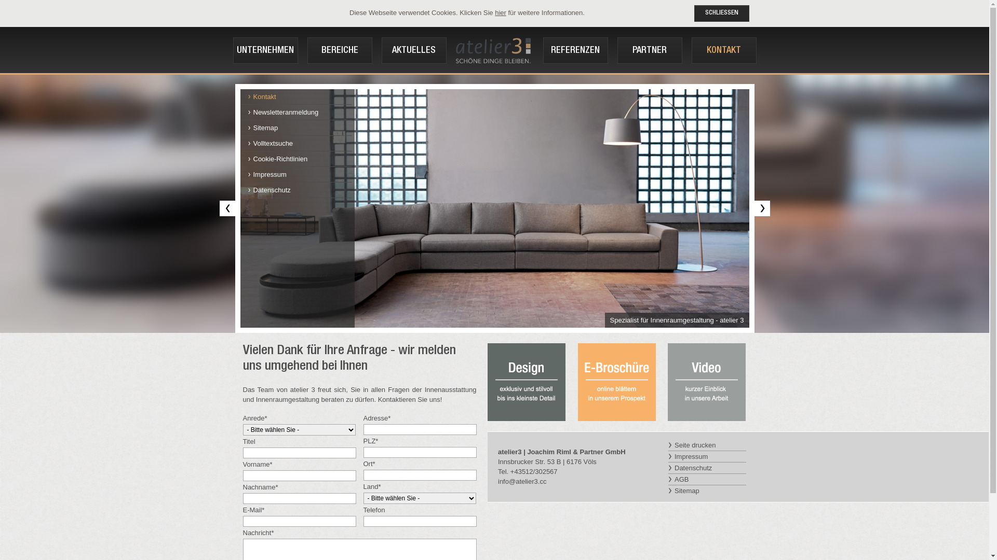 The image size is (997, 560). Describe the element at coordinates (650, 51) in the screenshot. I see `PARTNER` at that location.